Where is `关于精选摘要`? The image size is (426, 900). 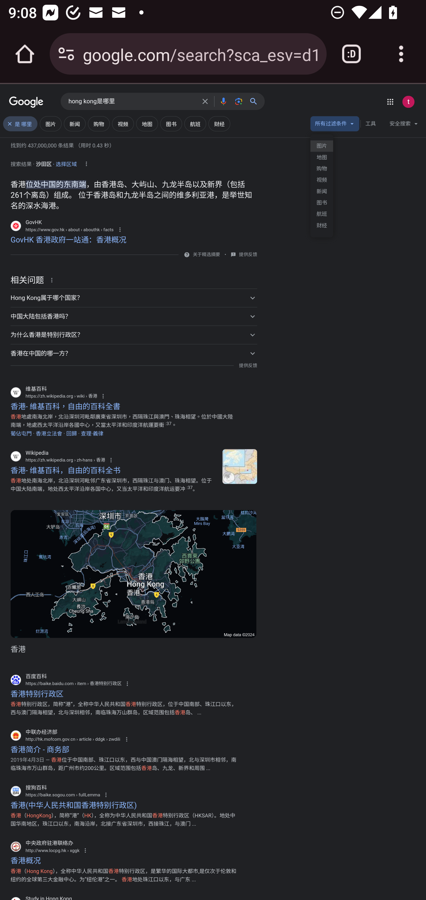
关于精选摘要 is located at coordinates (206, 255).